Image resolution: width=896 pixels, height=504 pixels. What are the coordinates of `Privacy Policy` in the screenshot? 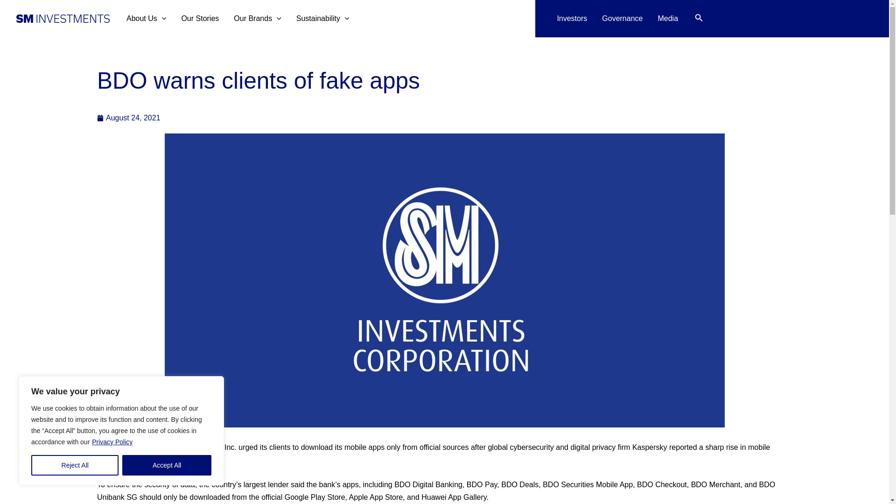 It's located at (112, 441).